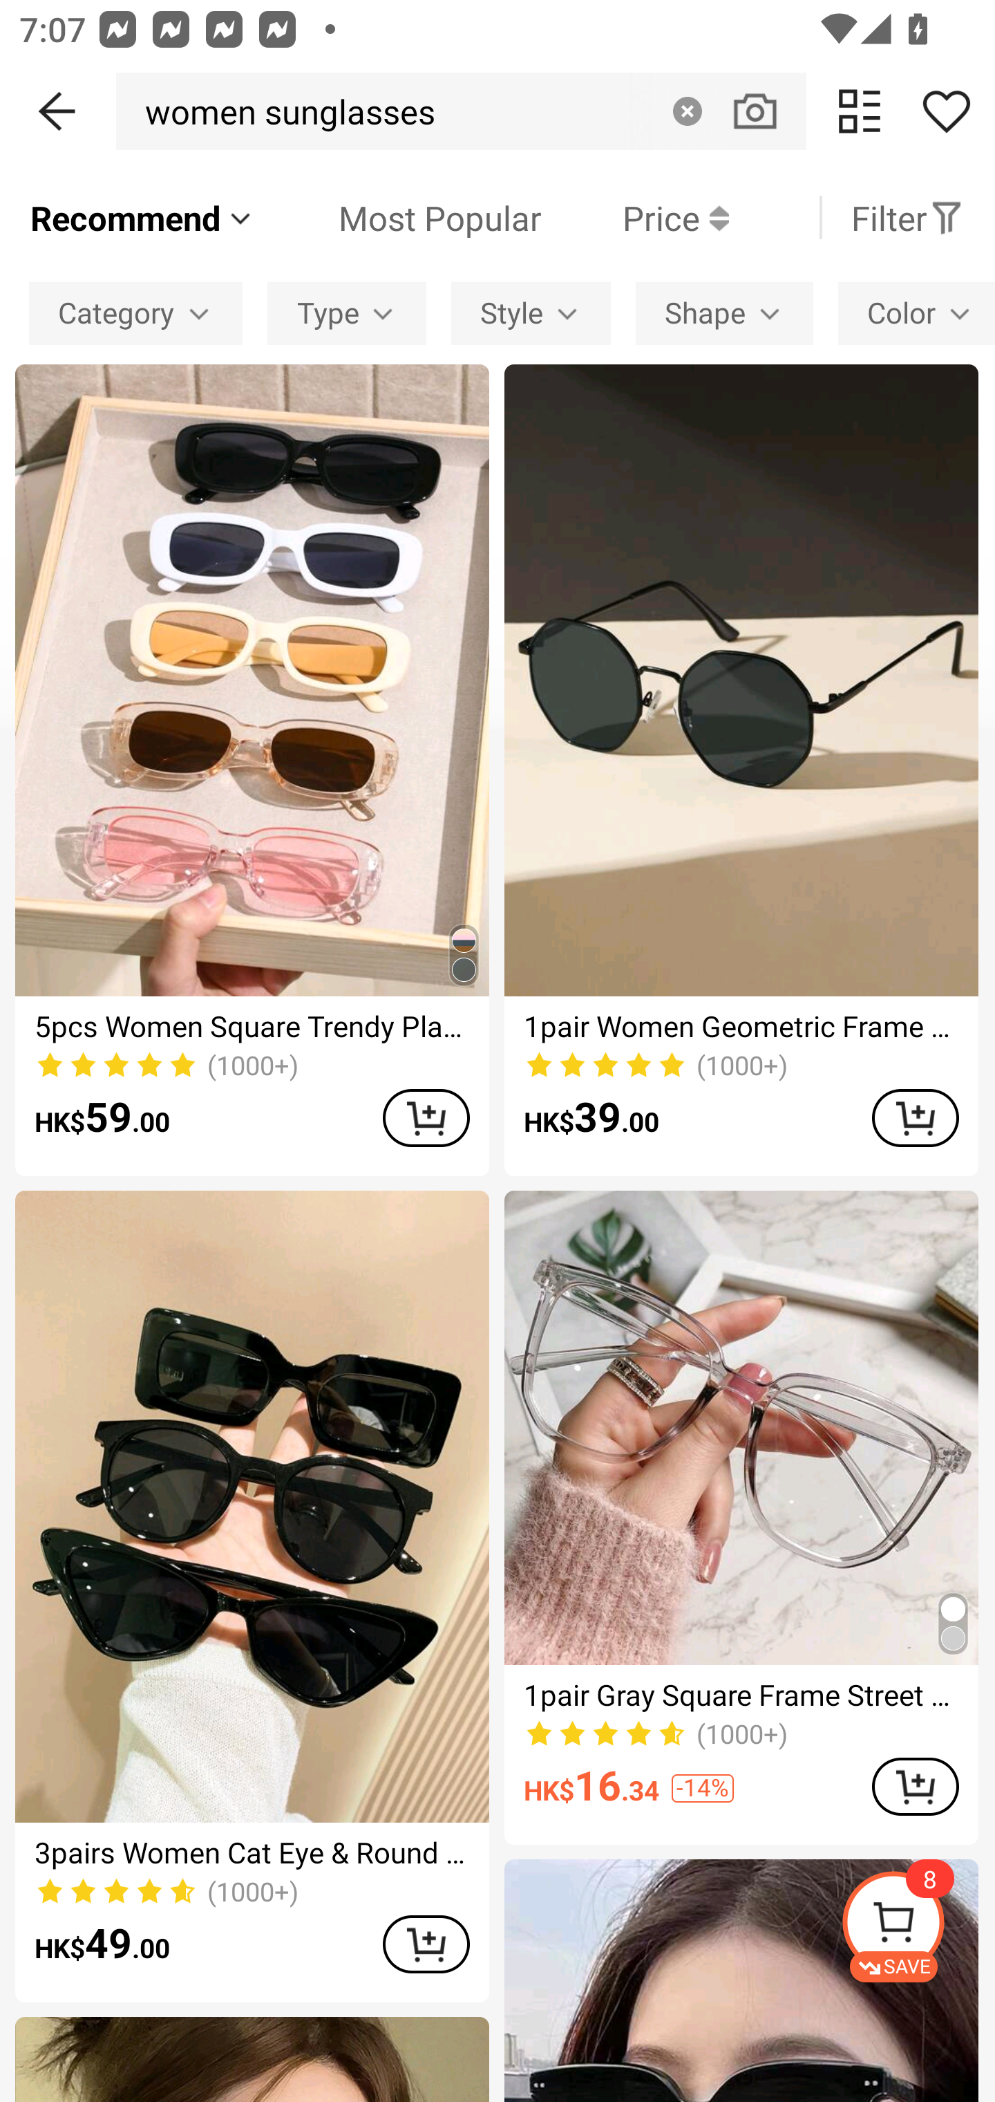 The image size is (995, 2102). I want to click on women sunglasses Clear, so click(461, 111).